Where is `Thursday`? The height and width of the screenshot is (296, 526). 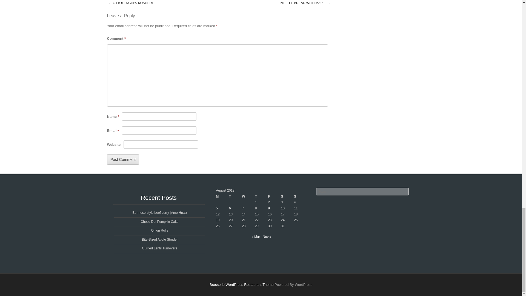 Thursday is located at coordinates (261, 197).